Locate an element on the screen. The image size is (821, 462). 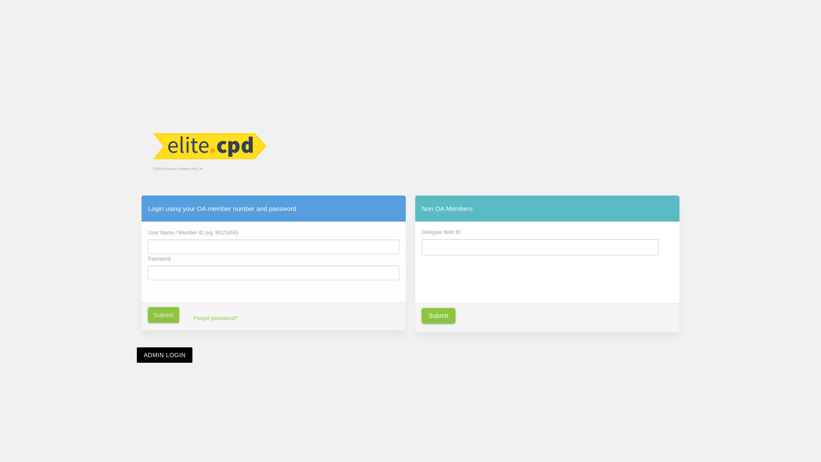
Forgot password? is located at coordinates (192, 316).